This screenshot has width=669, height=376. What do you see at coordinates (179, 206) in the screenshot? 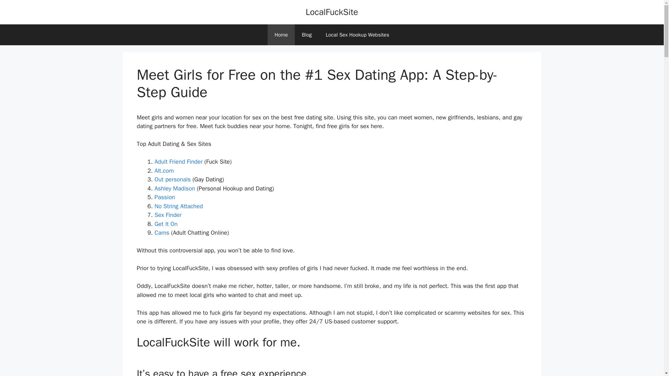
I see `No Strings Attached` at bounding box center [179, 206].